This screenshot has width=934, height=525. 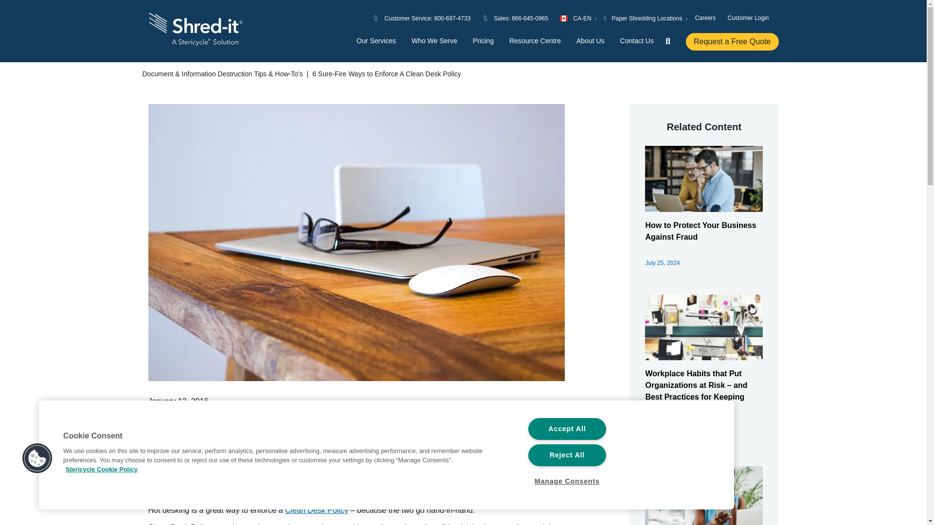 What do you see at coordinates (521, 18) in the screenshot?
I see `Sales: 866-645-0965` at bounding box center [521, 18].